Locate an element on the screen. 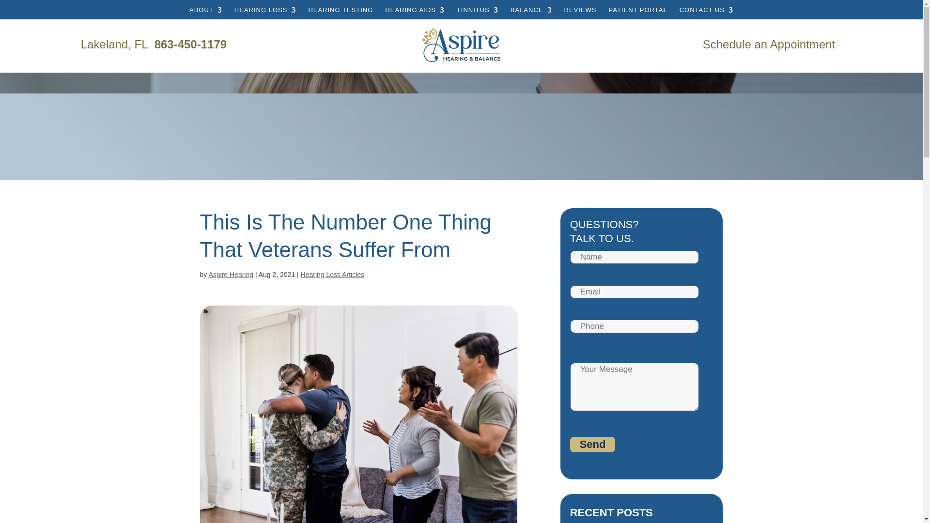  Send is located at coordinates (593, 445).